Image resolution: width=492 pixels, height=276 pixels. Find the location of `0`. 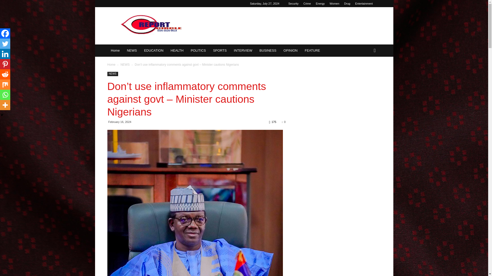

0 is located at coordinates (283, 122).